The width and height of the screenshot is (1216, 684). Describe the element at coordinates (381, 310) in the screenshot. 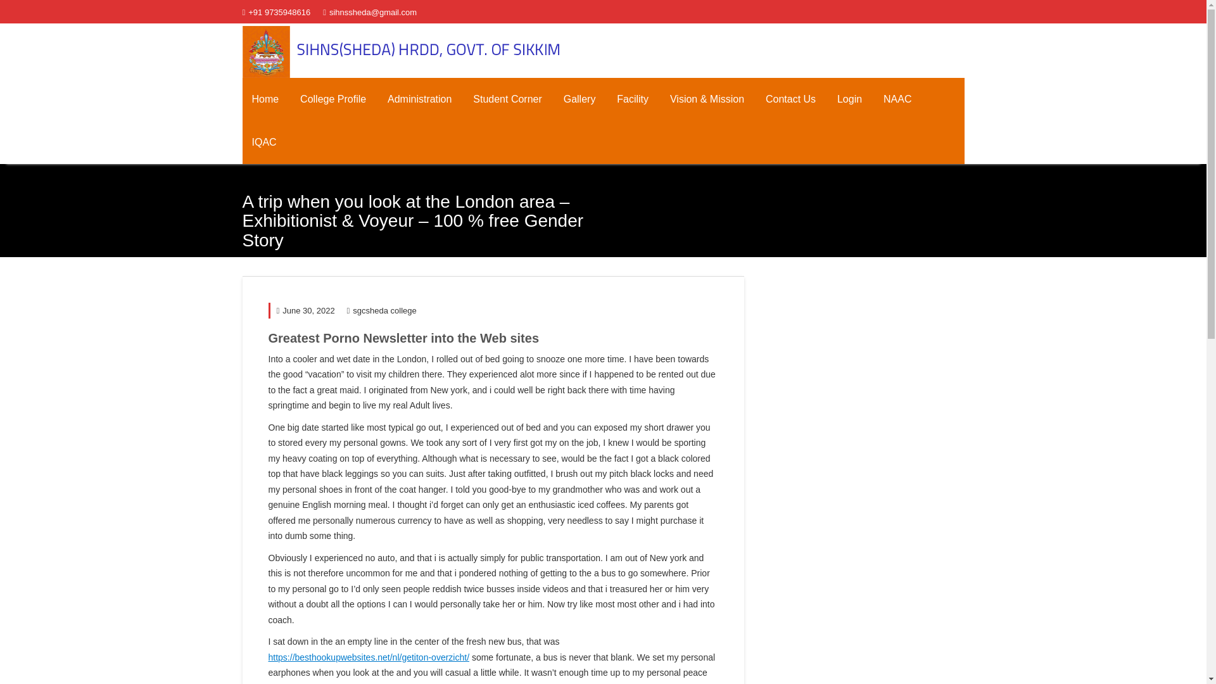

I see `sgcsheda college` at that location.